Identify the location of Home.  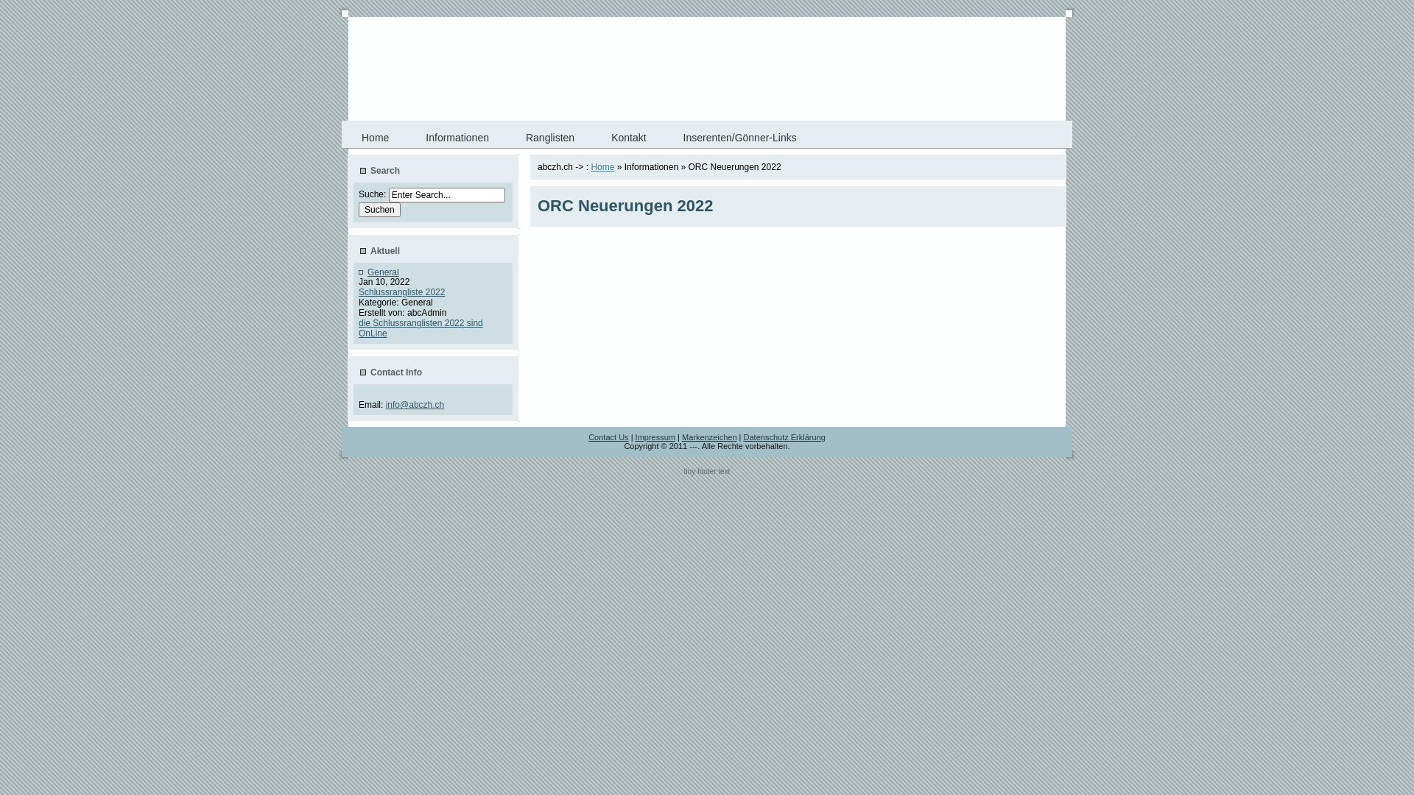
(602, 167).